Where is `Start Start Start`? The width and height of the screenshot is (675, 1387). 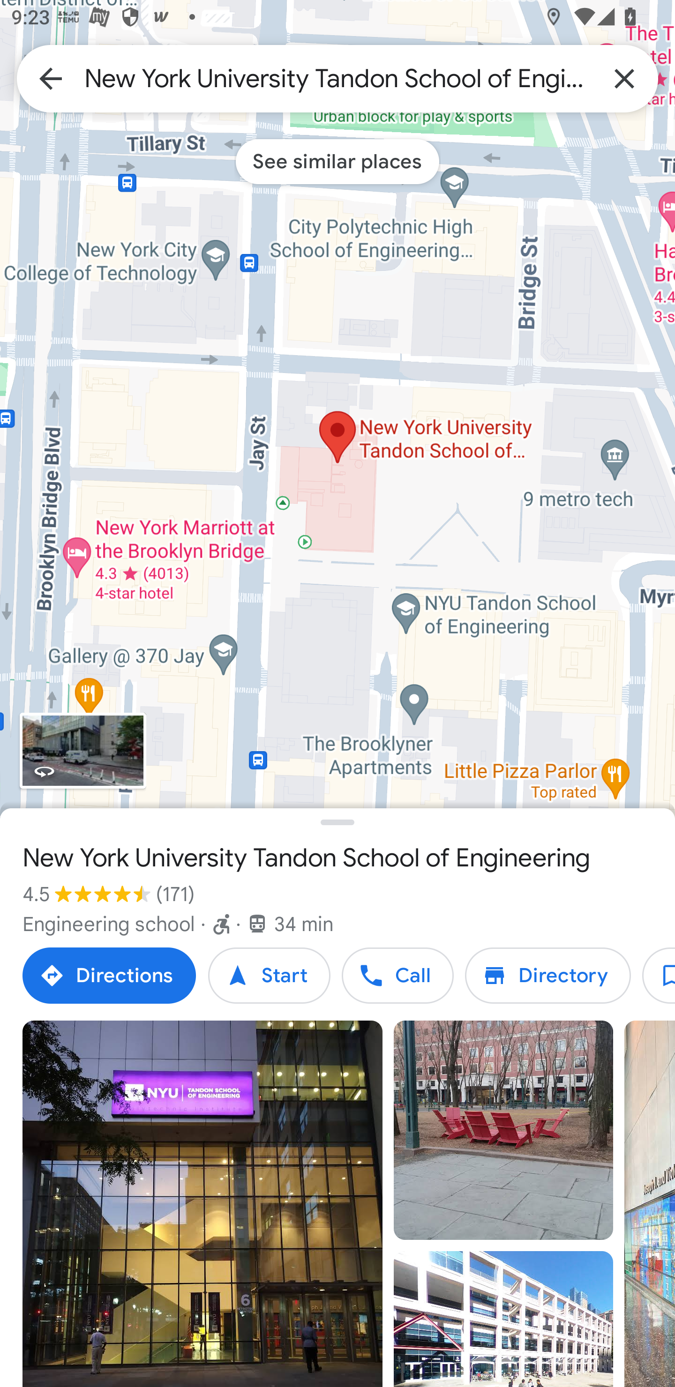 Start Start Start is located at coordinates (269, 976).